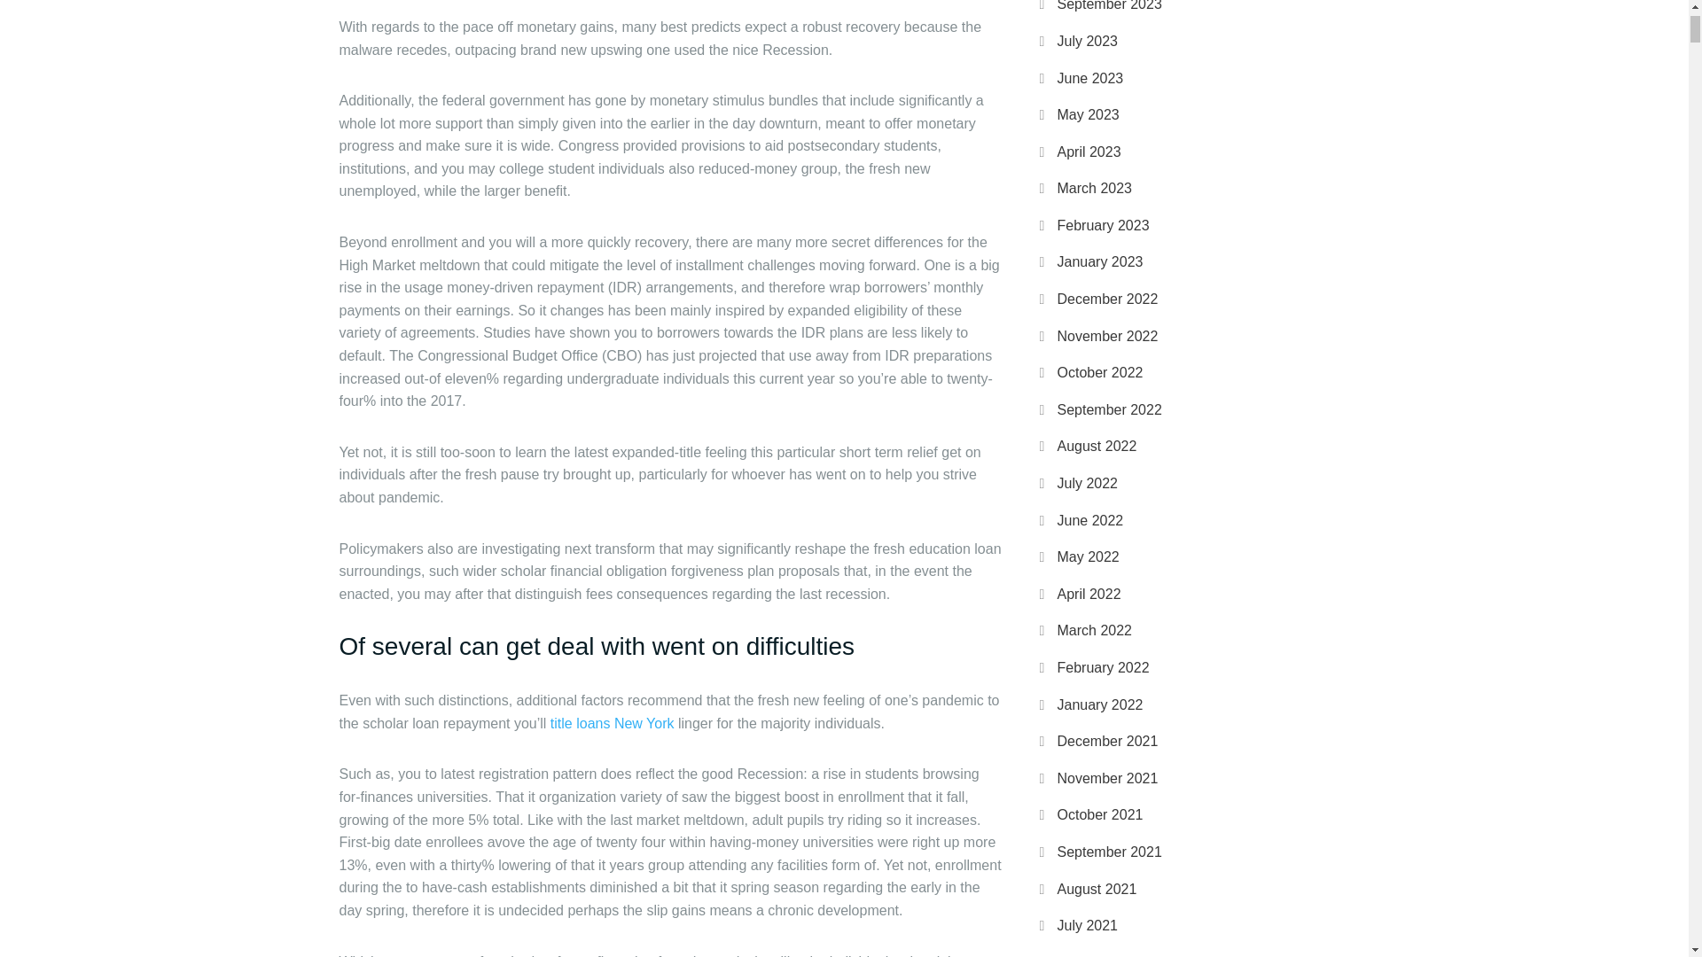 Image resolution: width=1702 pixels, height=957 pixels. Describe the element at coordinates (1090, 78) in the screenshot. I see `June 2023` at that location.